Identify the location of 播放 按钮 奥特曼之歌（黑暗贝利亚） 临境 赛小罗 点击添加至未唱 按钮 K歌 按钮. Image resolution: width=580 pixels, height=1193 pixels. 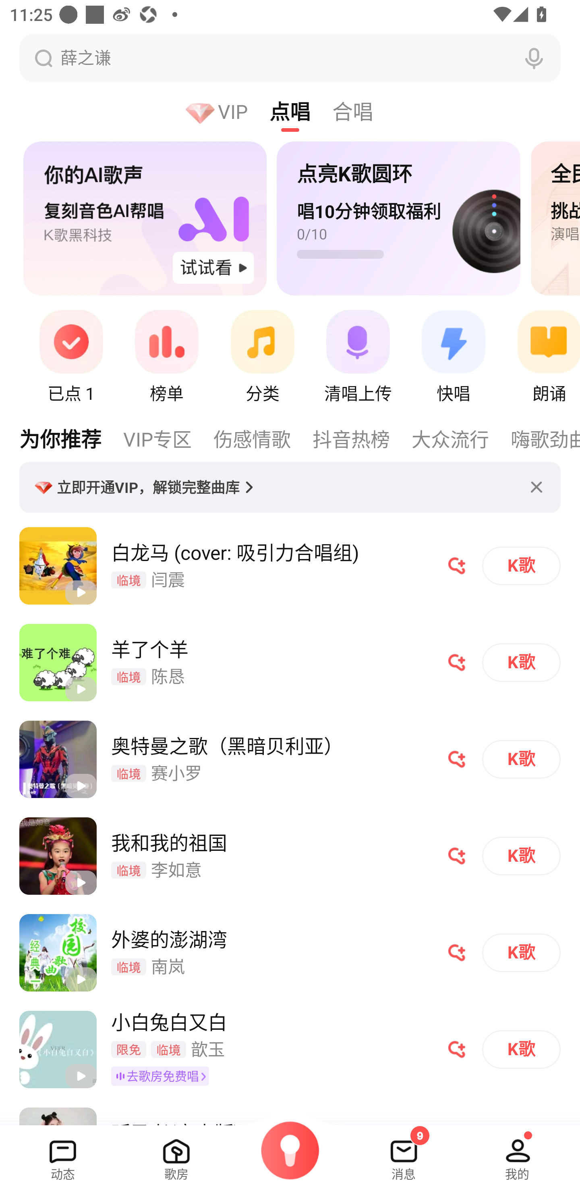
(290, 759).